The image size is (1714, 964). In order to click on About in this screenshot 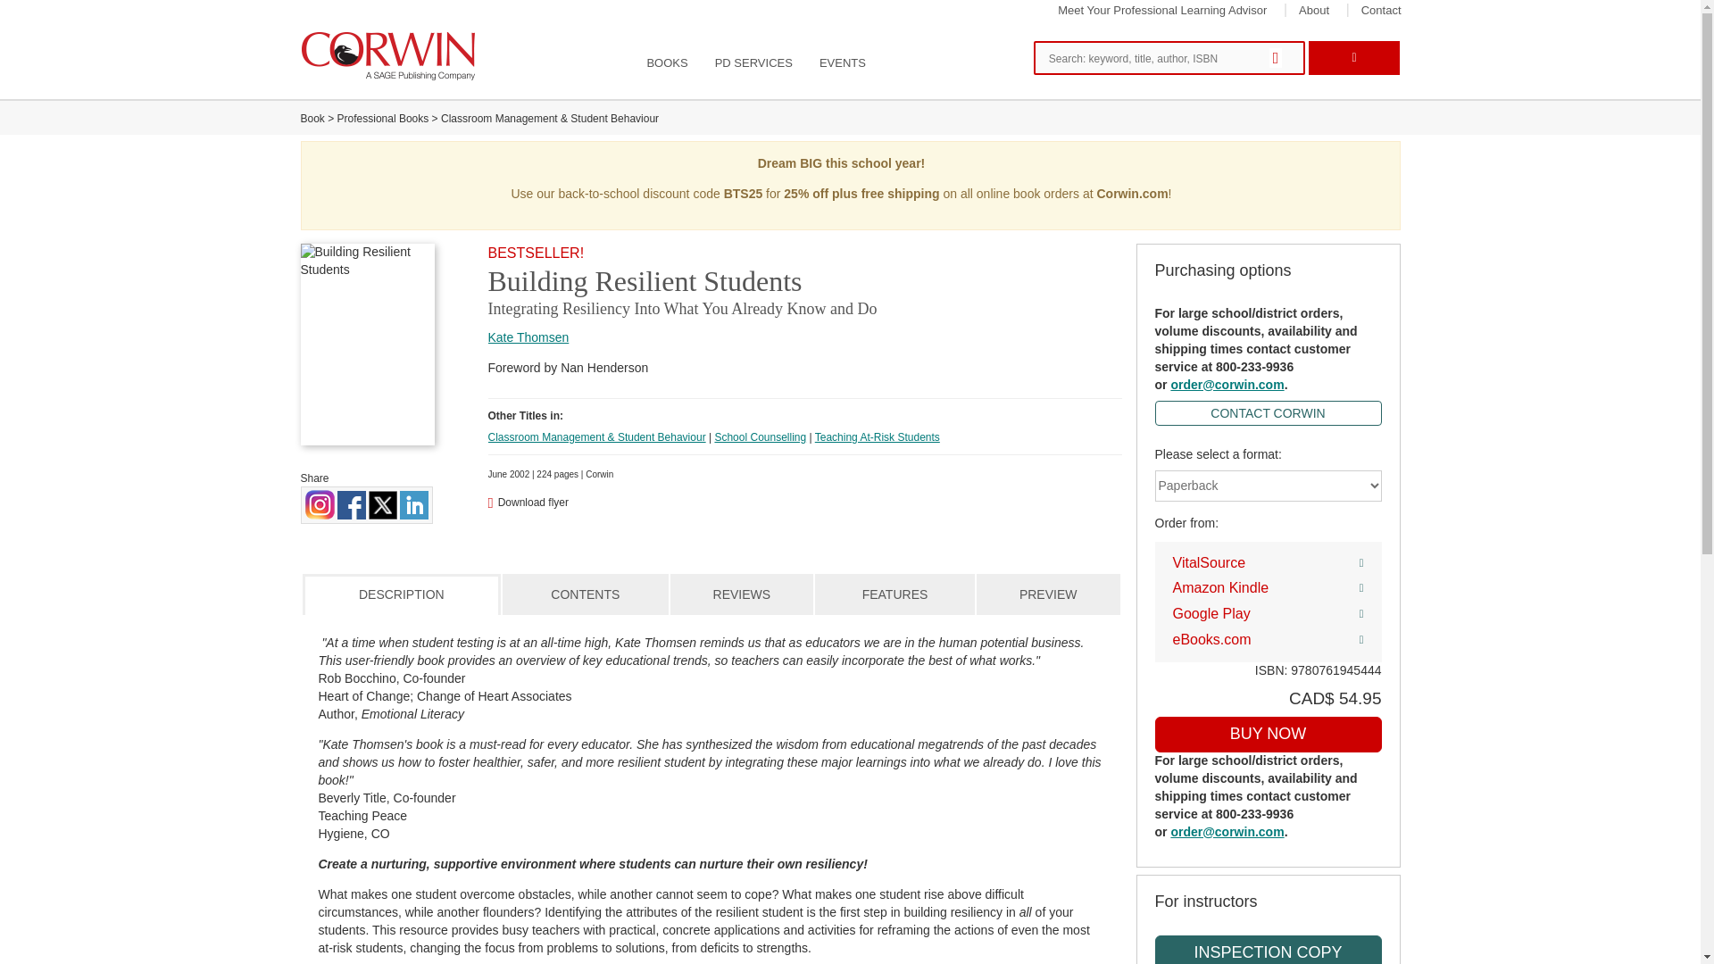, I will do `click(1314, 11)`.